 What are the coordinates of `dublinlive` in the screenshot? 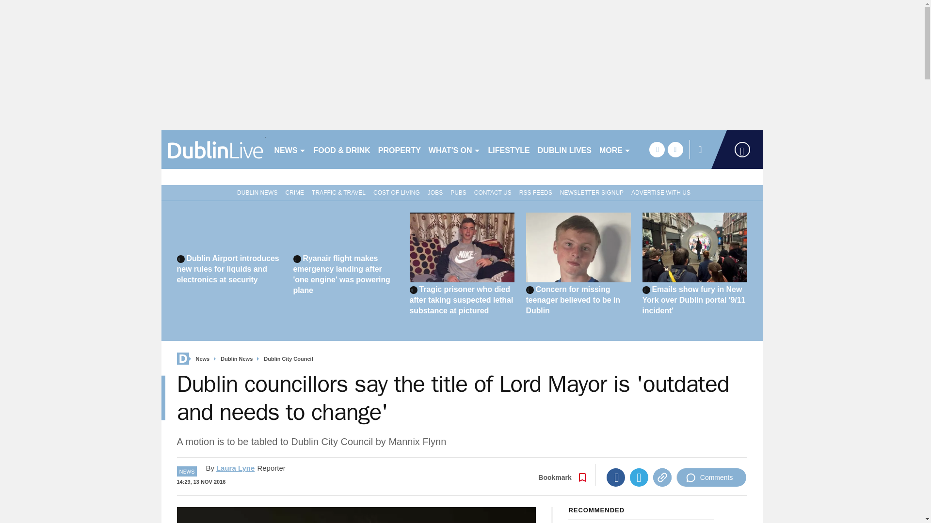 It's located at (213, 149).